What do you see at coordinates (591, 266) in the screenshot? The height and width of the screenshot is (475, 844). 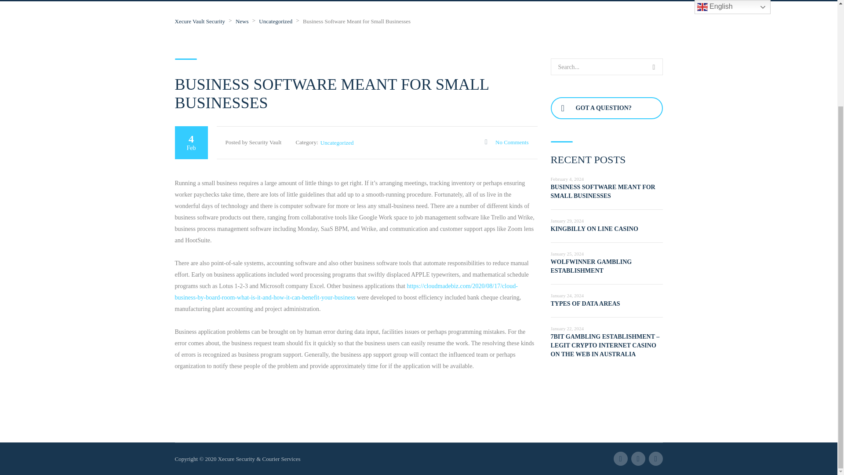 I see `WOLFWINNER GAMBLING ESTABLISHMENT` at bounding box center [591, 266].